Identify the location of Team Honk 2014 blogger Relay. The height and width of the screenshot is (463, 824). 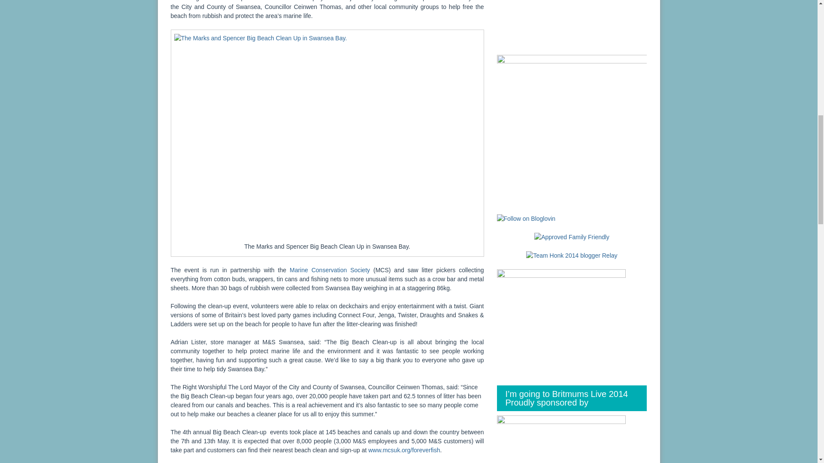
(572, 255).